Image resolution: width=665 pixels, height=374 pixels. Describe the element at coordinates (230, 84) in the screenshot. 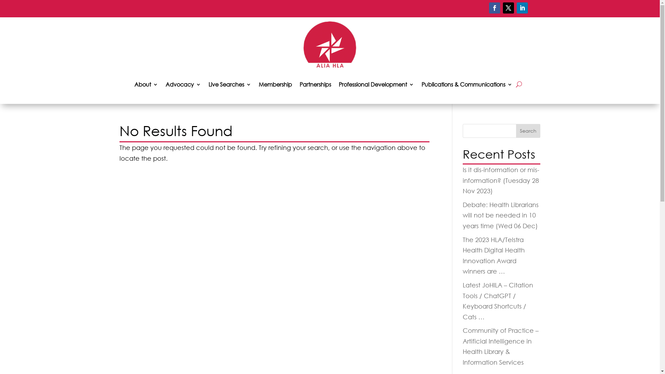

I see `Live Searches` at that location.